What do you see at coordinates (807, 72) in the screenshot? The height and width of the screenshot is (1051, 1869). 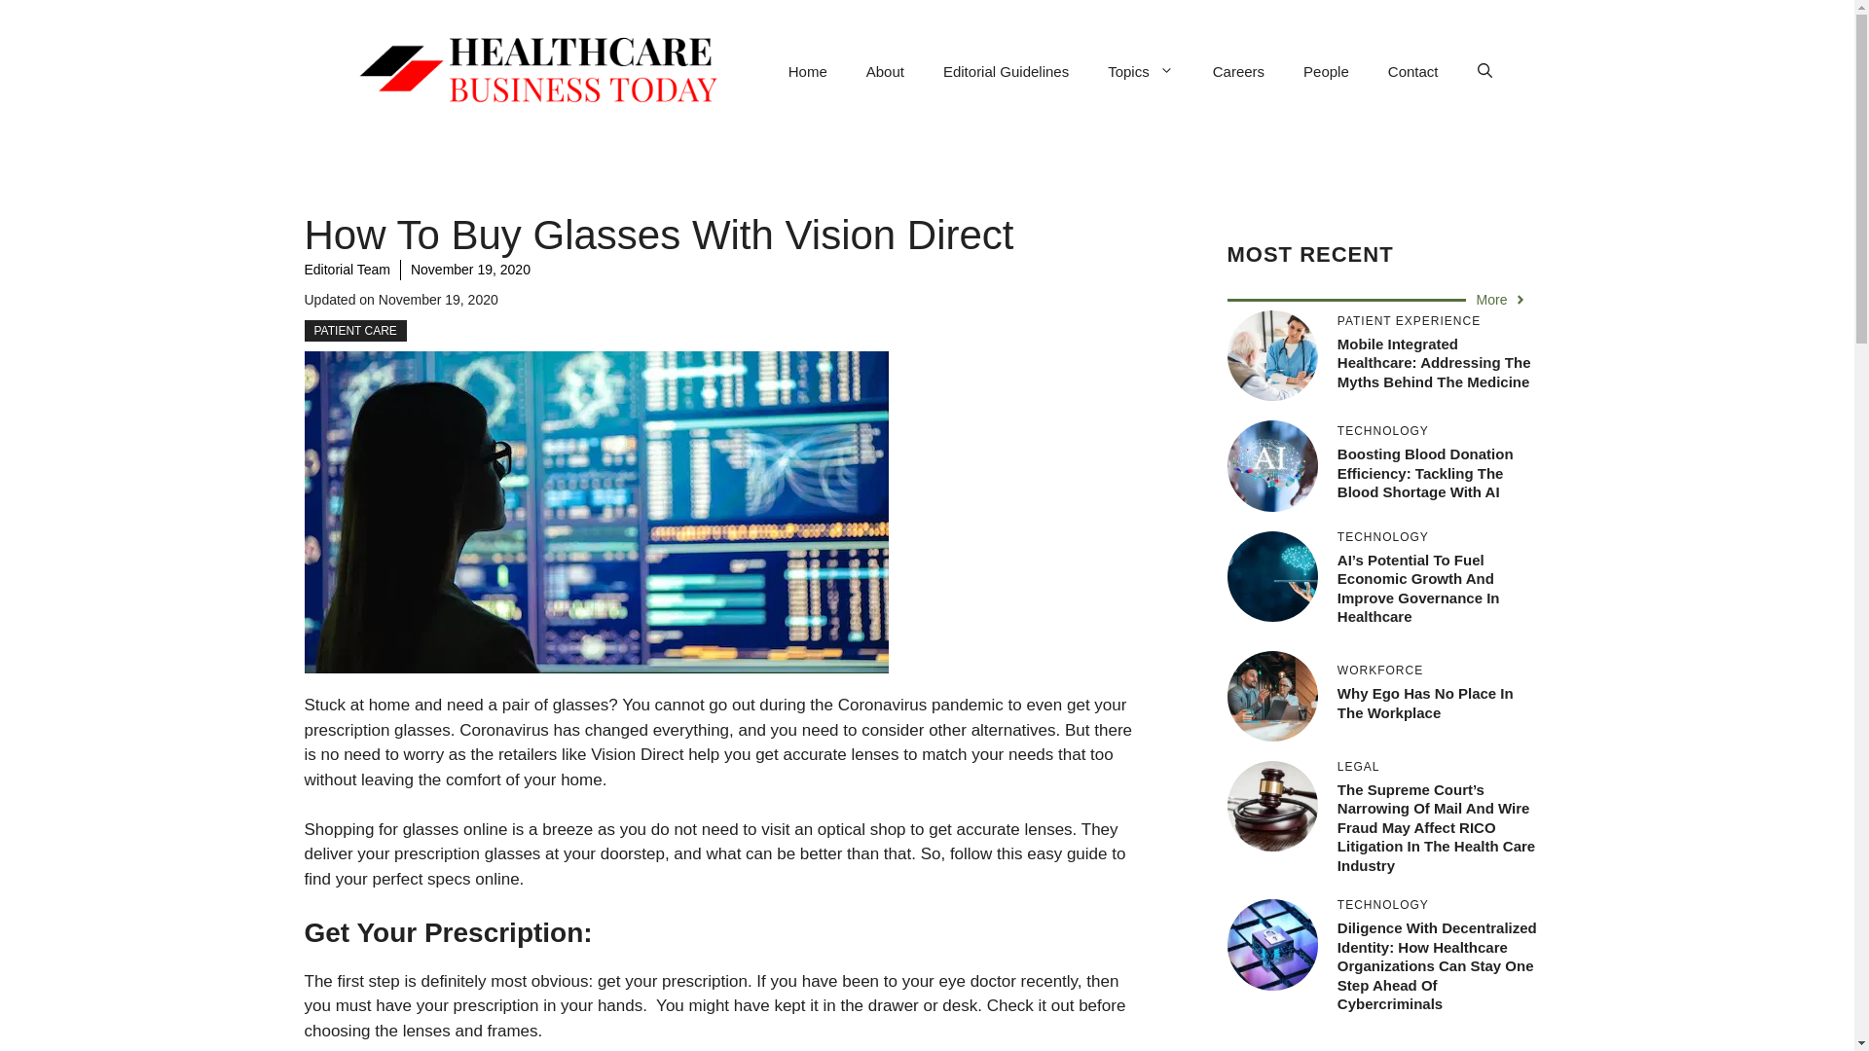 I see `Home` at bounding box center [807, 72].